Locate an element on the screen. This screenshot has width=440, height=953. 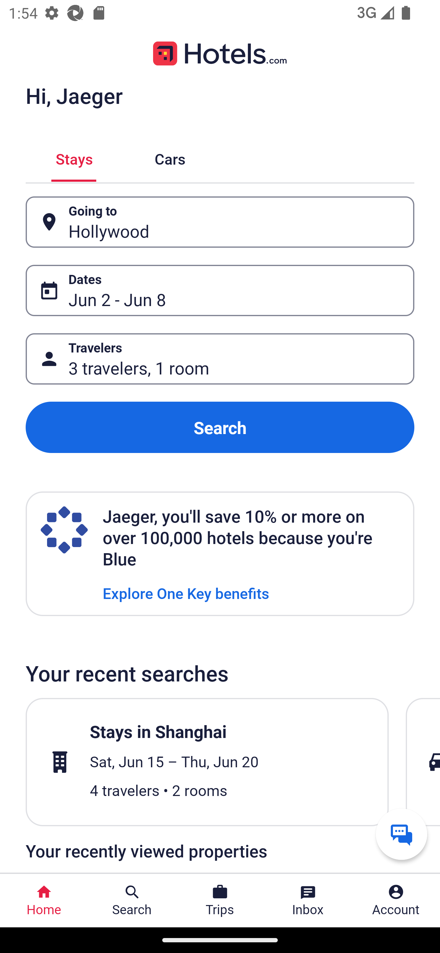
Trips Trips Button is located at coordinates (220, 900).